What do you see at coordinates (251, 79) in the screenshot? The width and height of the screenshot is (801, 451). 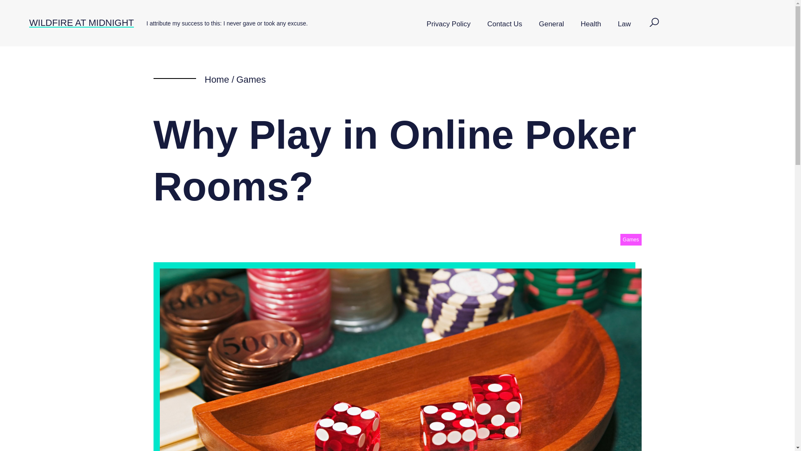 I see `Games` at bounding box center [251, 79].